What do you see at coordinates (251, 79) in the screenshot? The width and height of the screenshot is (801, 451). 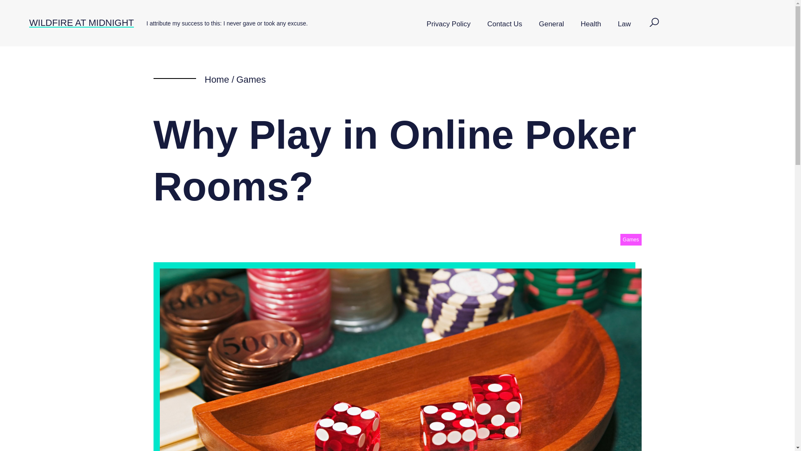 I see `Games` at bounding box center [251, 79].